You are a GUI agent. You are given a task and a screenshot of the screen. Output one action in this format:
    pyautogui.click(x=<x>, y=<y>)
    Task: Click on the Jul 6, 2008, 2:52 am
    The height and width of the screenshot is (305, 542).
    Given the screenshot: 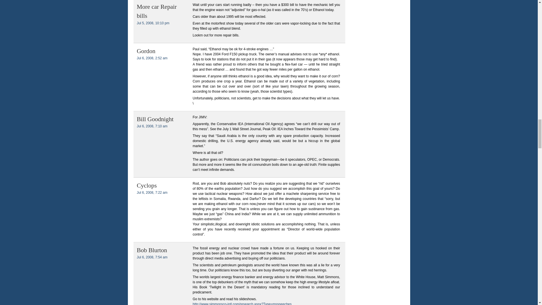 What is the action you would take?
    pyautogui.click(x=152, y=58)
    